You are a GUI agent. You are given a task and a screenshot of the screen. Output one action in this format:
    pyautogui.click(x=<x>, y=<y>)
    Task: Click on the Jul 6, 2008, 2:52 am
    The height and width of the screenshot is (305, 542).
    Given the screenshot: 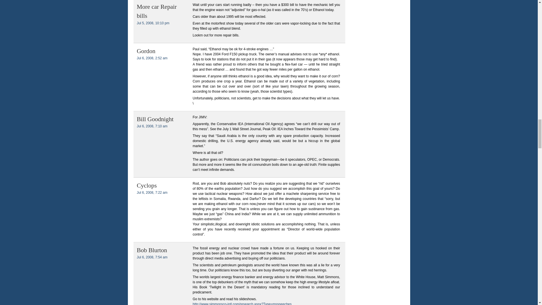 What is the action you would take?
    pyautogui.click(x=152, y=58)
    